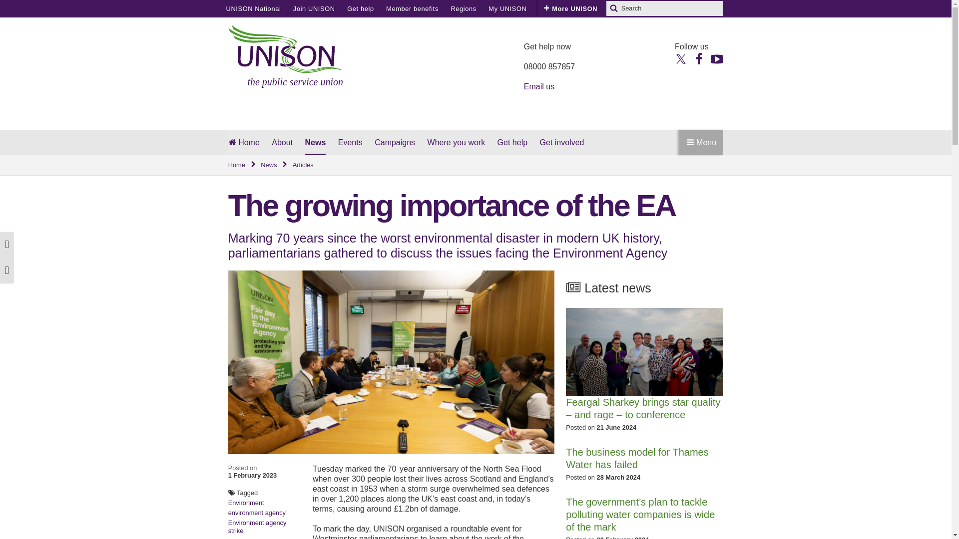 The width and height of the screenshot is (959, 539). I want to click on Search, so click(613, 8).